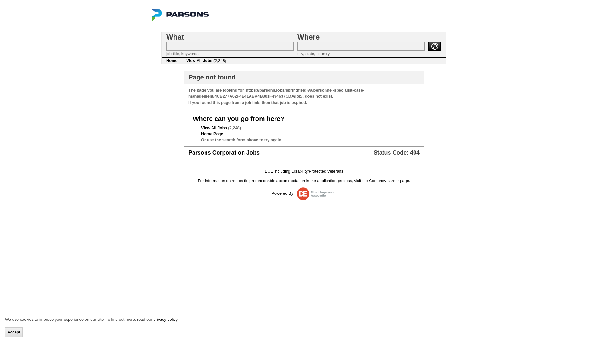  I want to click on Submit Search, so click(434, 46).